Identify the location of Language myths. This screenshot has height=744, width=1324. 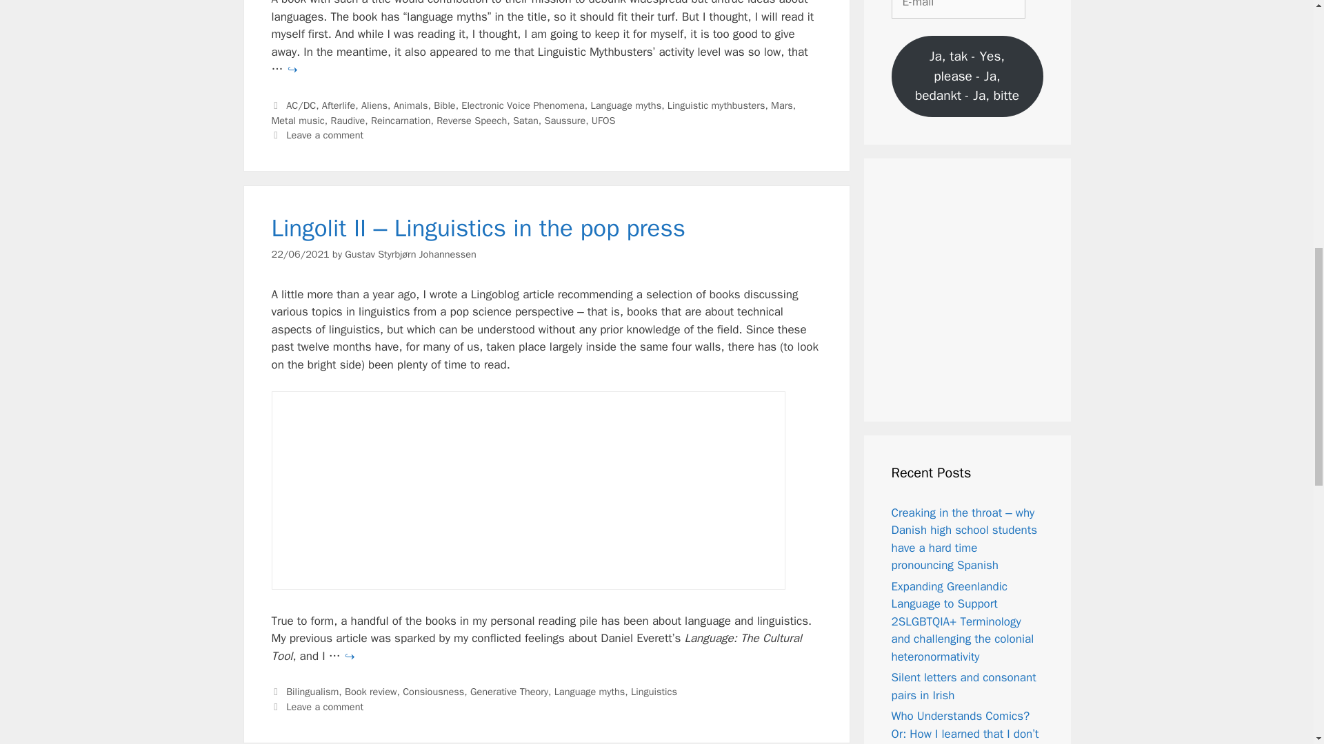
(625, 105).